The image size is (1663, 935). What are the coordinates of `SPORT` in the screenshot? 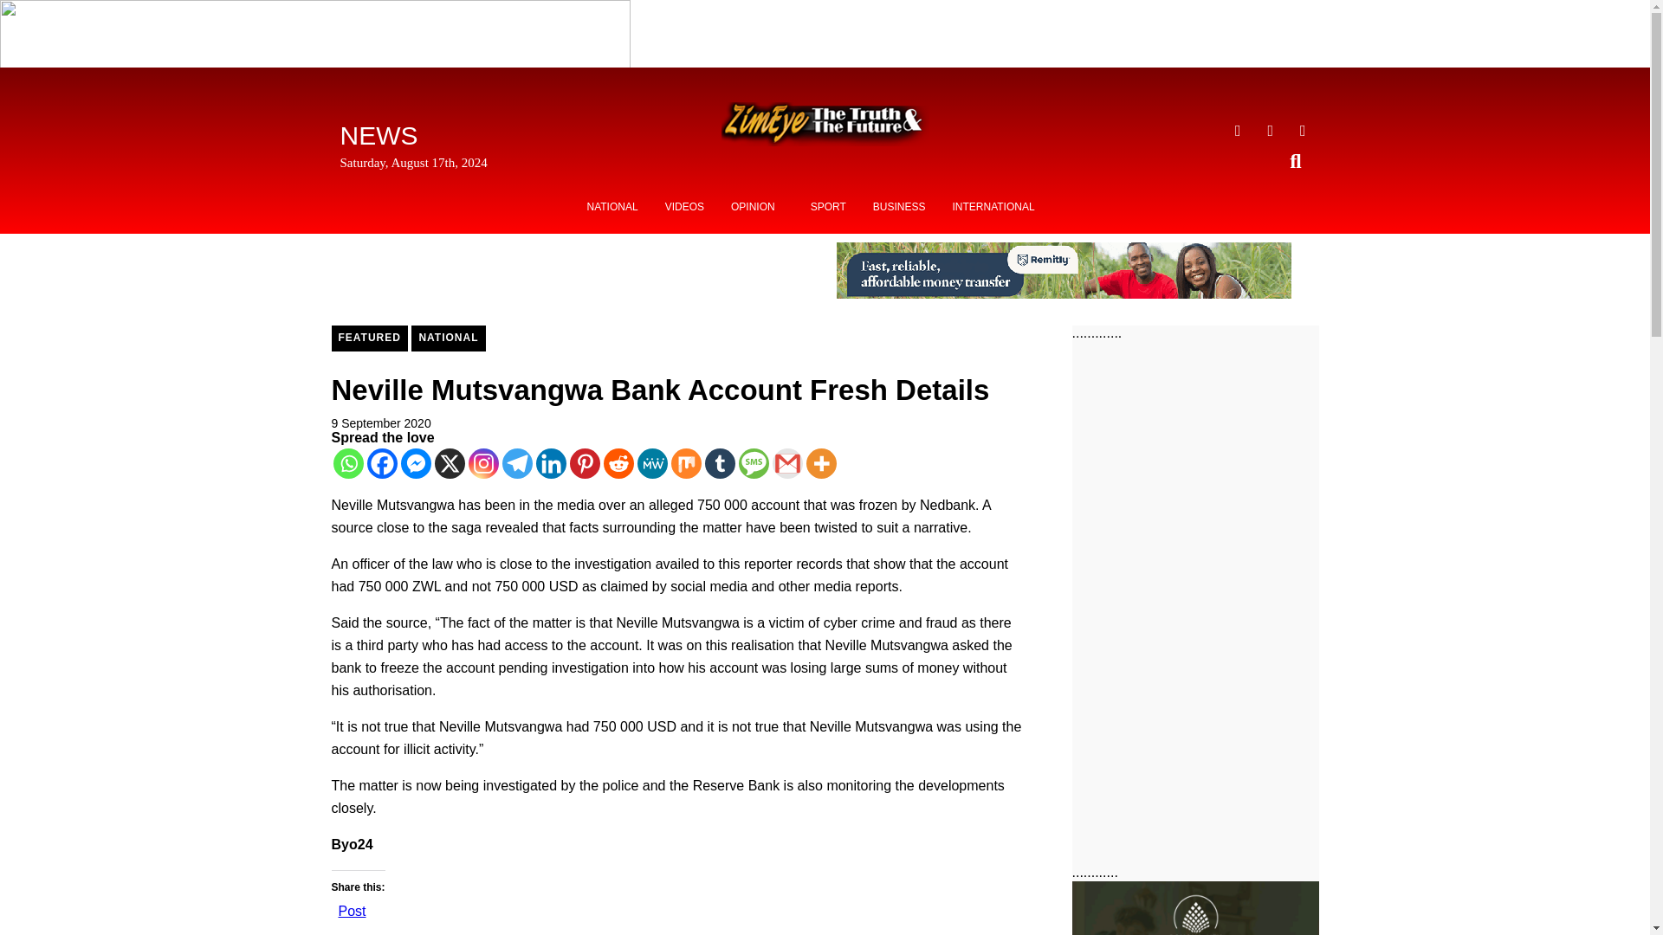 It's located at (828, 207).